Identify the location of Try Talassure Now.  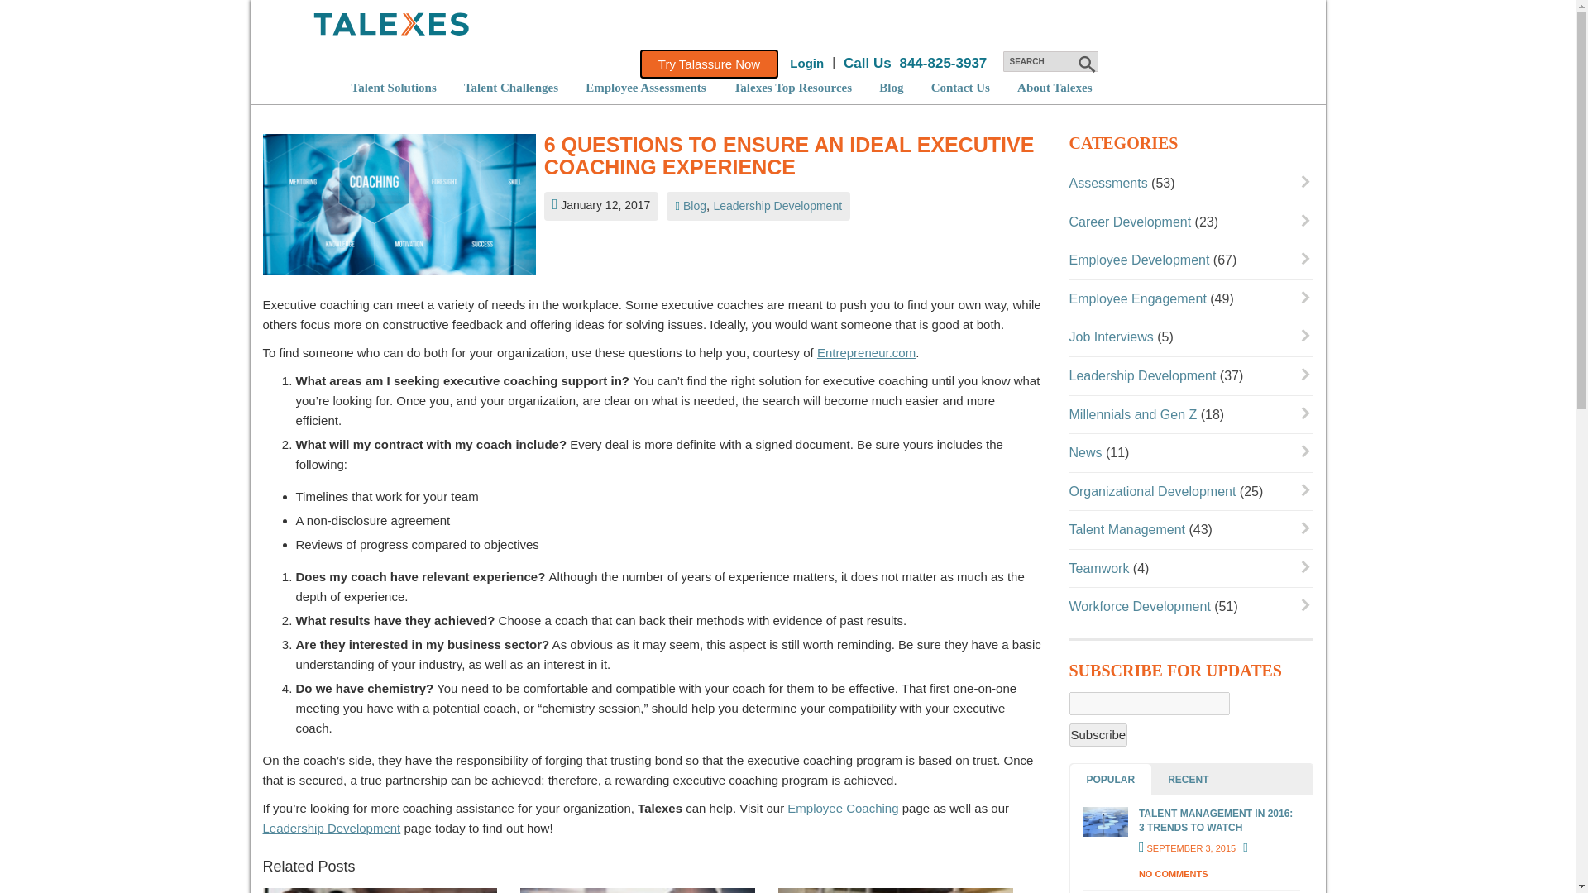
(708, 64).